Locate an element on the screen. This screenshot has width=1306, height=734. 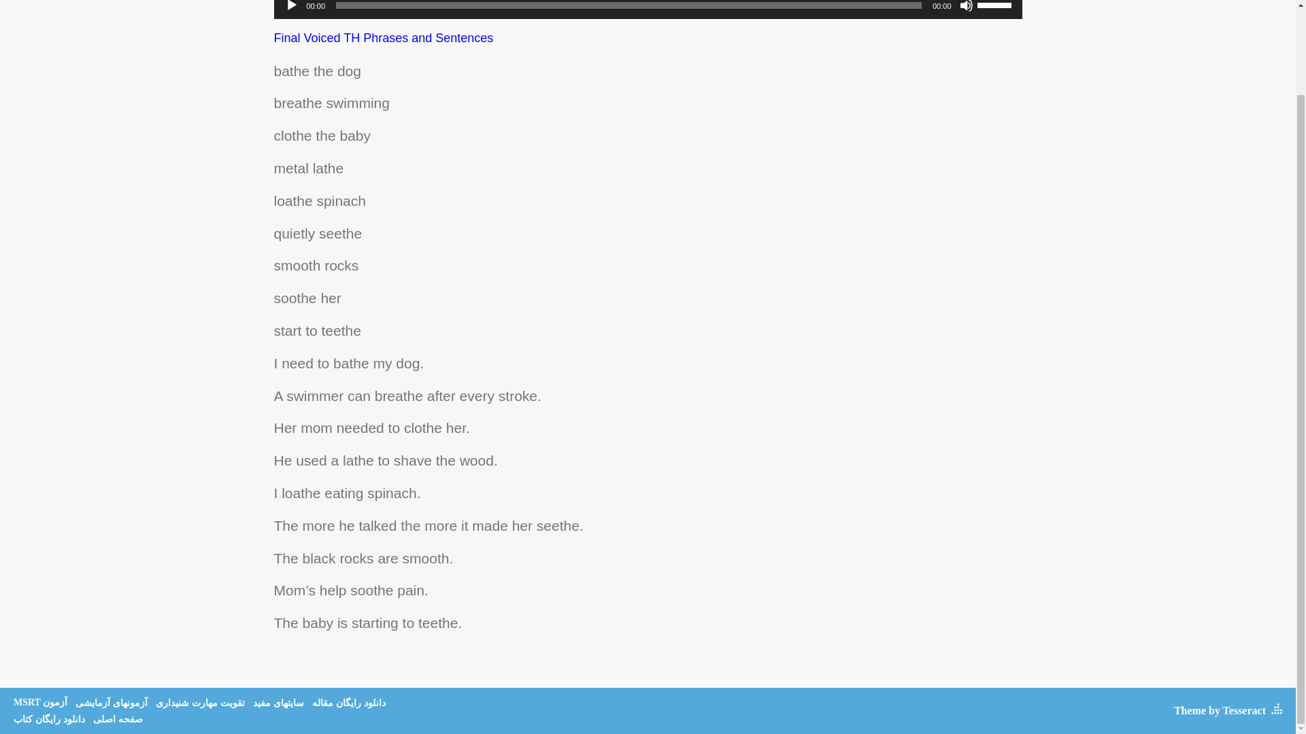
Theme by Tesseract is located at coordinates (1220, 710).